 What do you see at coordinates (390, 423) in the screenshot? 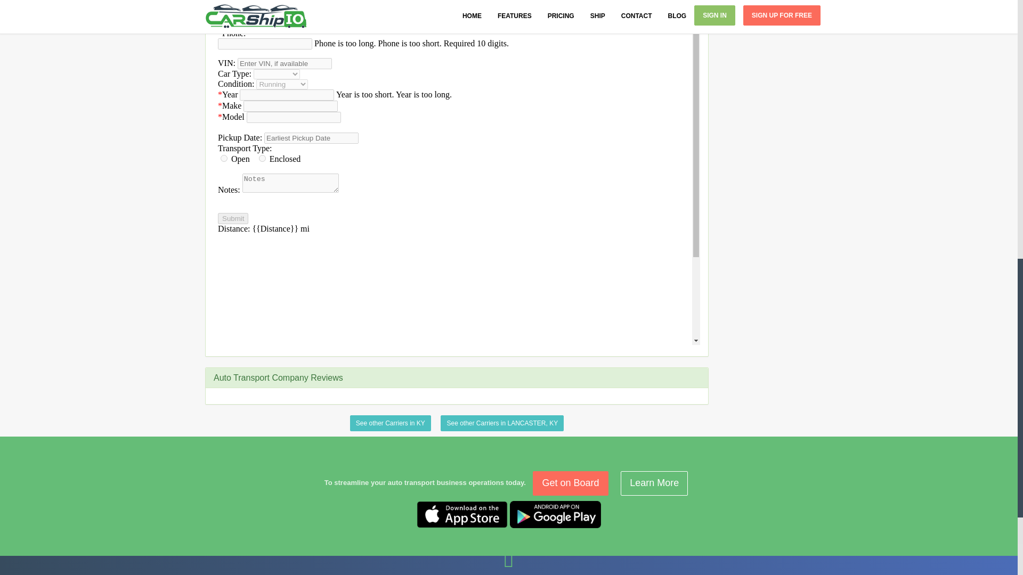
I see `See other Carriers in KY` at bounding box center [390, 423].